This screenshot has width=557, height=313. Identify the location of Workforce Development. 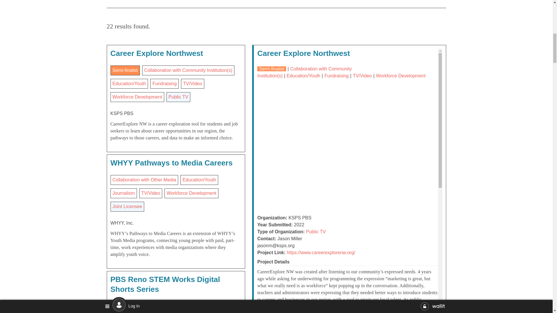
(191, 193).